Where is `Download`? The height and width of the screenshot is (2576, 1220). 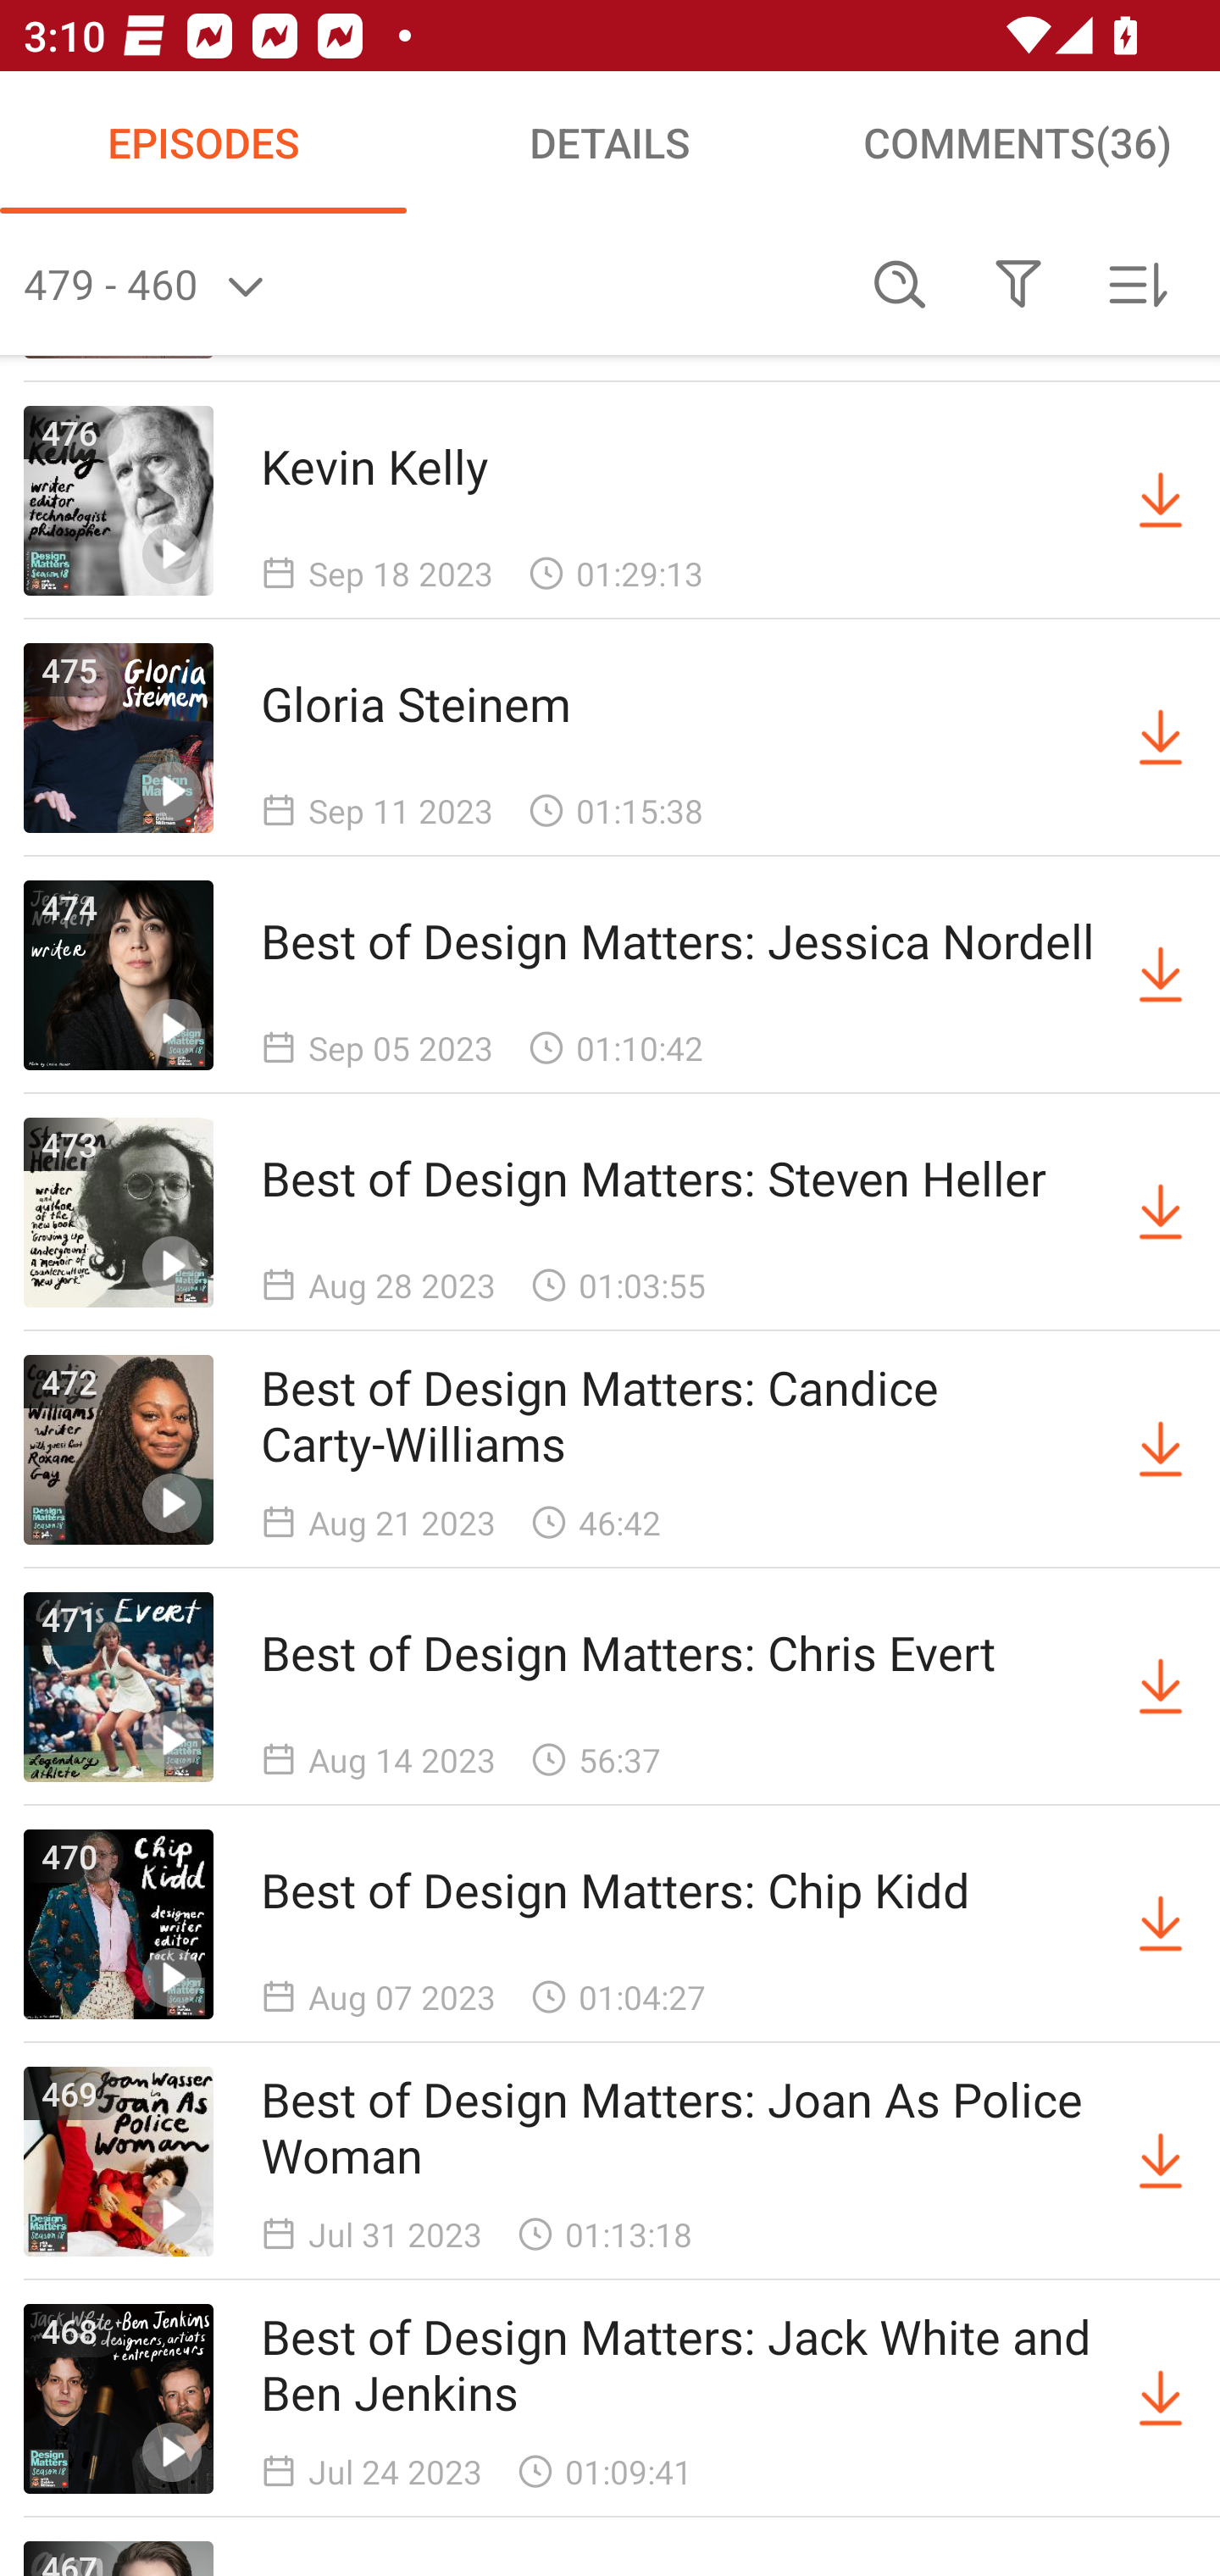 Download is located at coordinates (1161, 1451).